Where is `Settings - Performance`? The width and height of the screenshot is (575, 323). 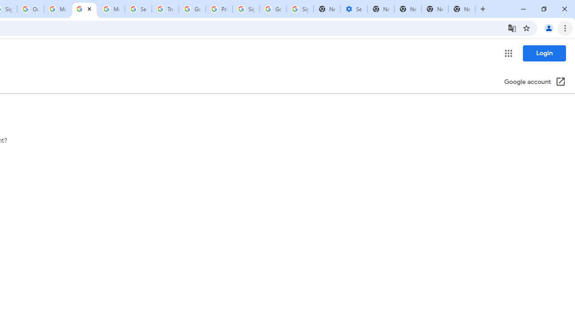 Settings - Performance is located at coordinates (354, 9).